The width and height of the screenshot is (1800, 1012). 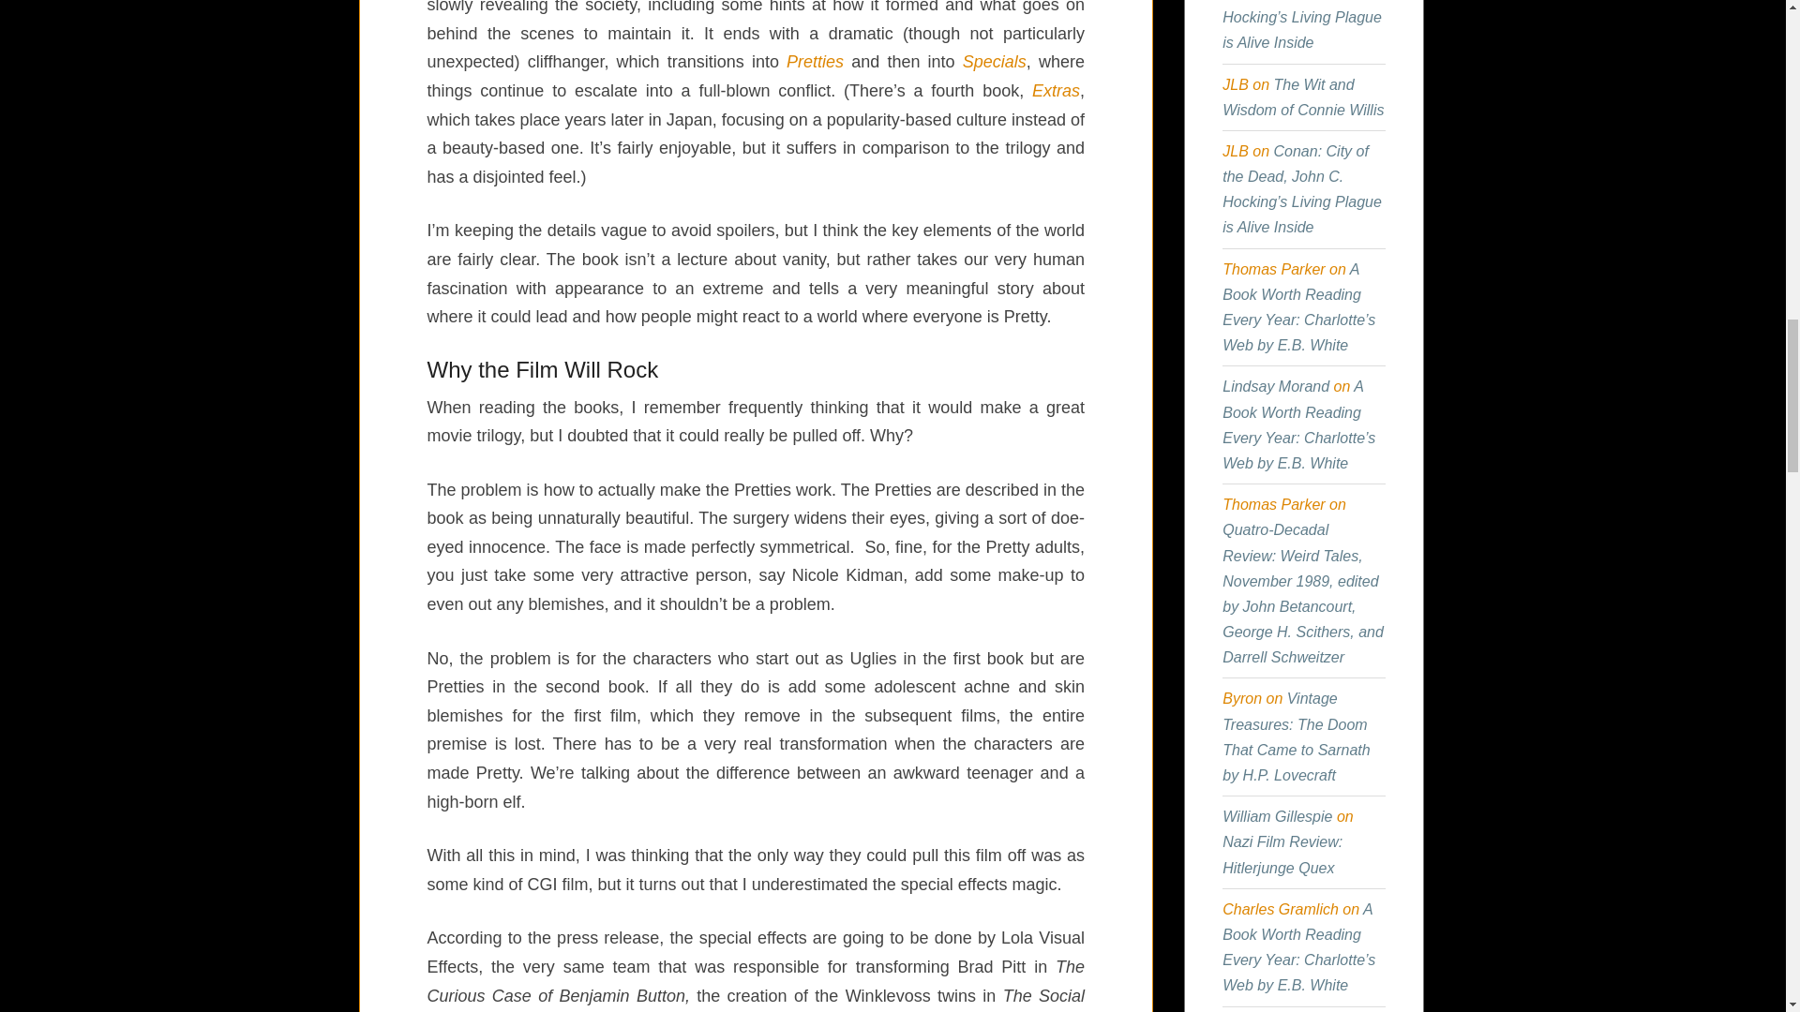 I want to click on Specials, so click(x=994, y=62).